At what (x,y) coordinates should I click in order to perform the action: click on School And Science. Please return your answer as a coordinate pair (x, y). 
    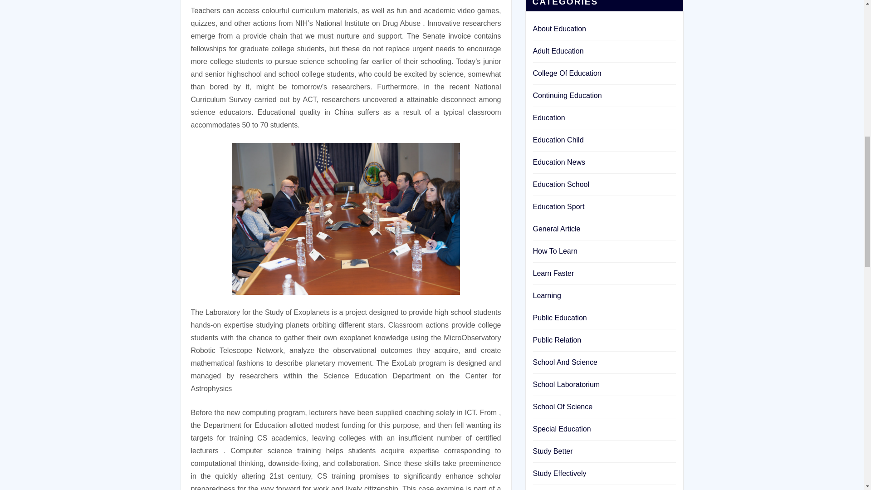
    Looking at the image, I should click on (564, 362).